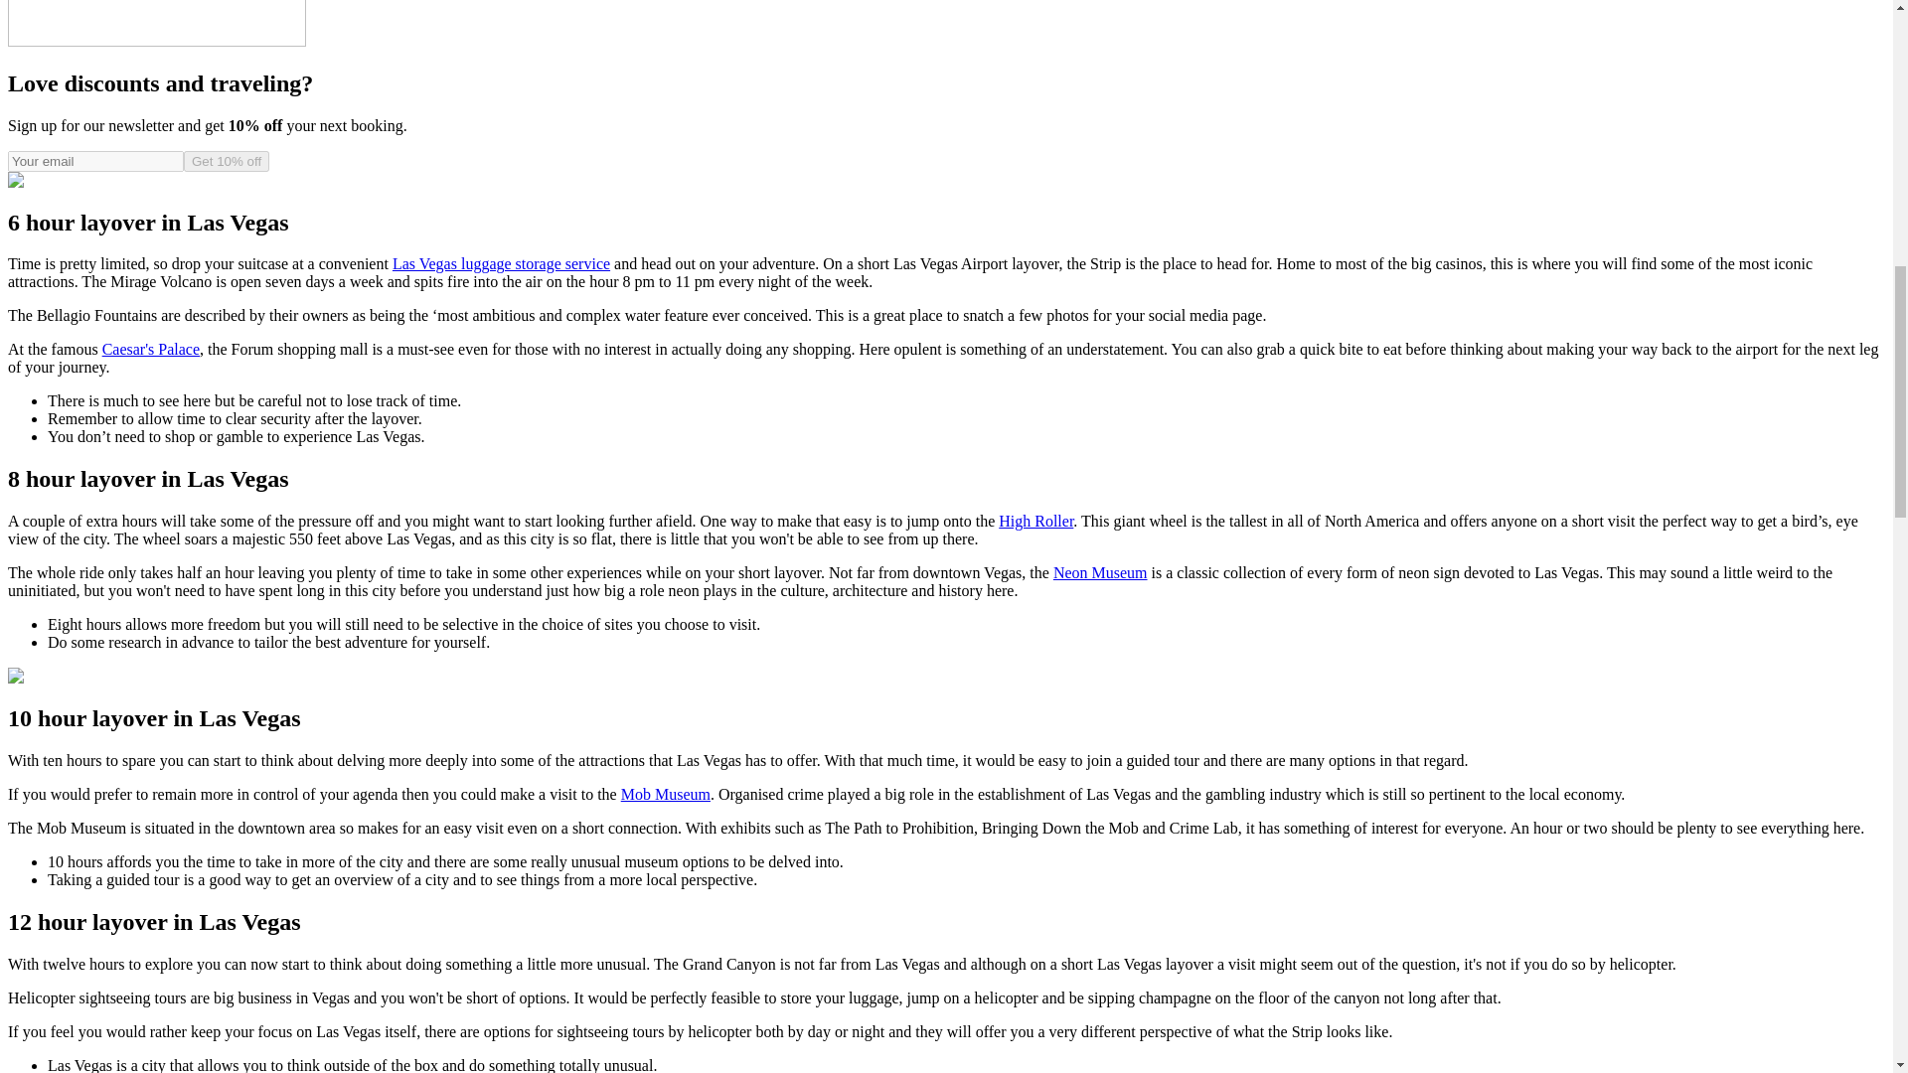  I want to click on High Roller, so click(1035, 521).